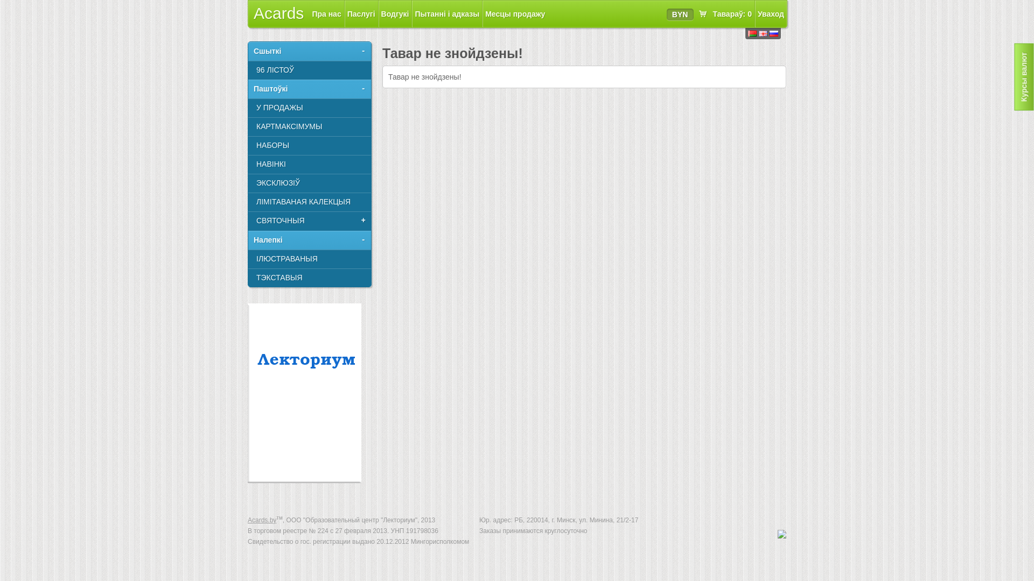 The image size is (1034, 581). Describe the element at coordinates (763, 33) in the screenshot. I see `English` at that location.